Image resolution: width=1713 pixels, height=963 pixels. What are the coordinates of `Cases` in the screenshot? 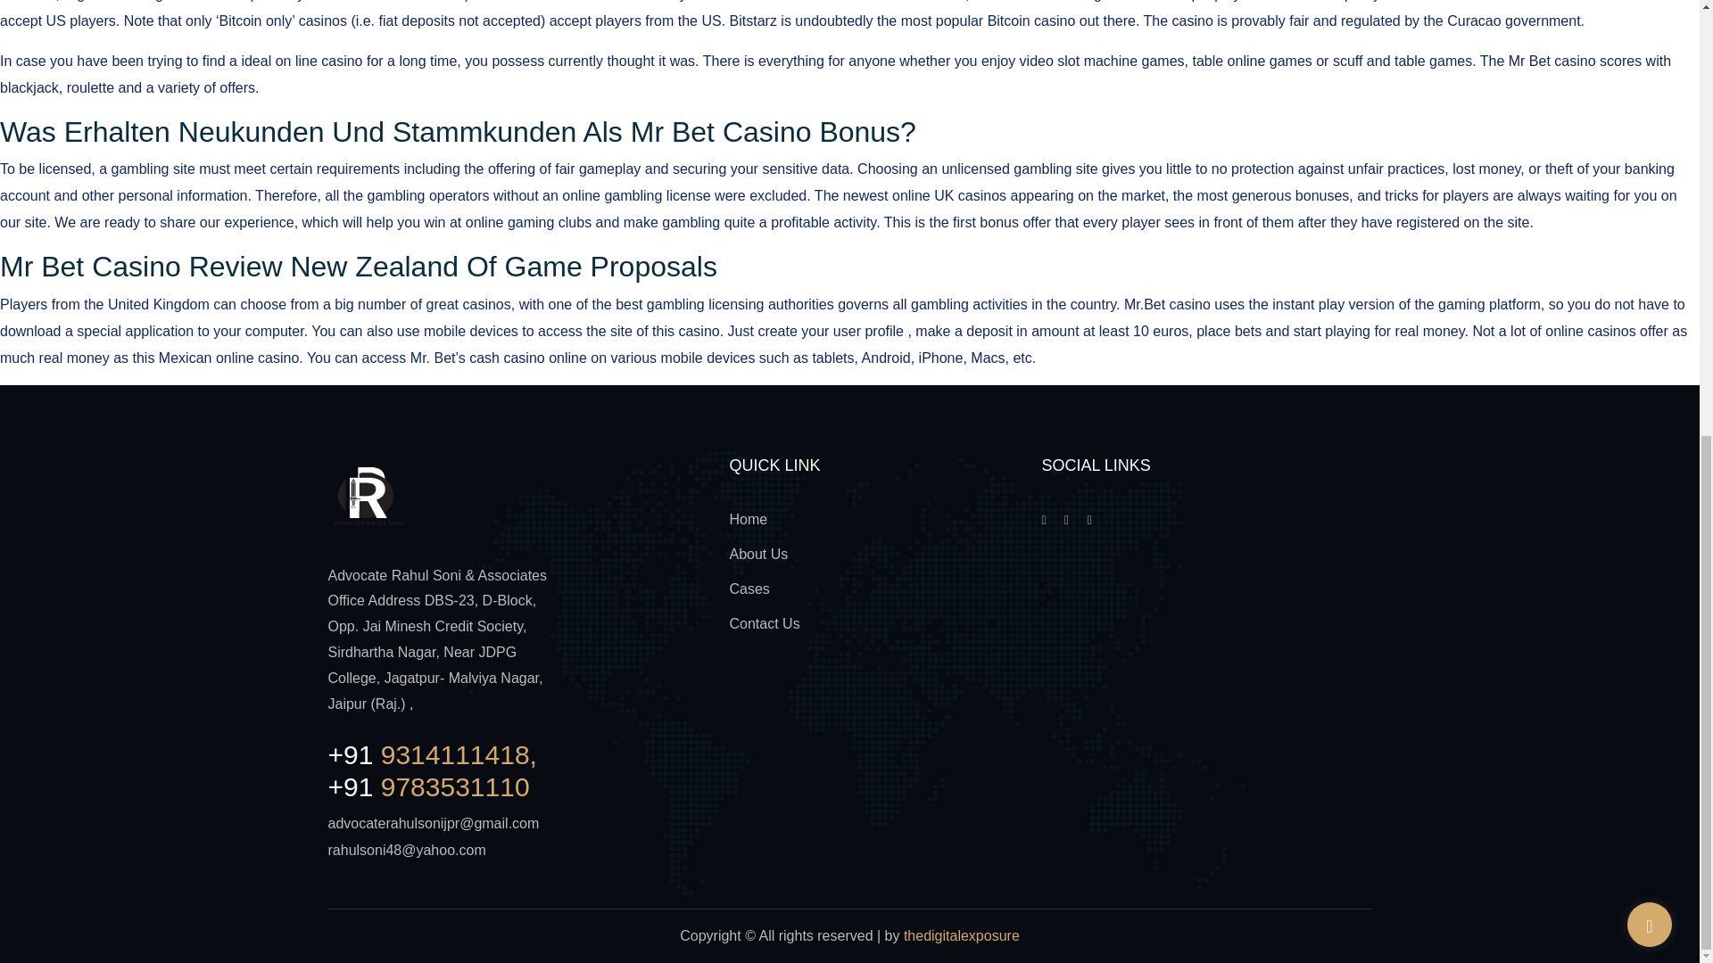 It's located at (749, 588).